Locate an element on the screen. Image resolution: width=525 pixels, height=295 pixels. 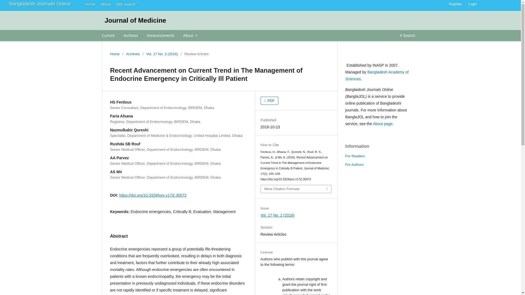
More Citation Formats is located at coordinates (296, 189).